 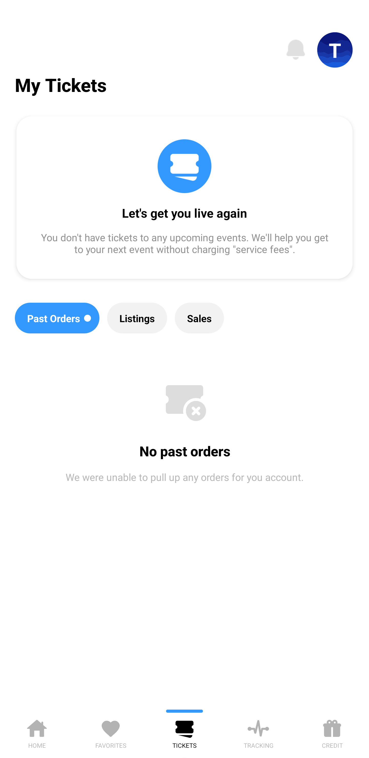 What do you see at coordinates (57, 318) in the screenshot?
I see `Past Orders` at bounding box center [57, 318].